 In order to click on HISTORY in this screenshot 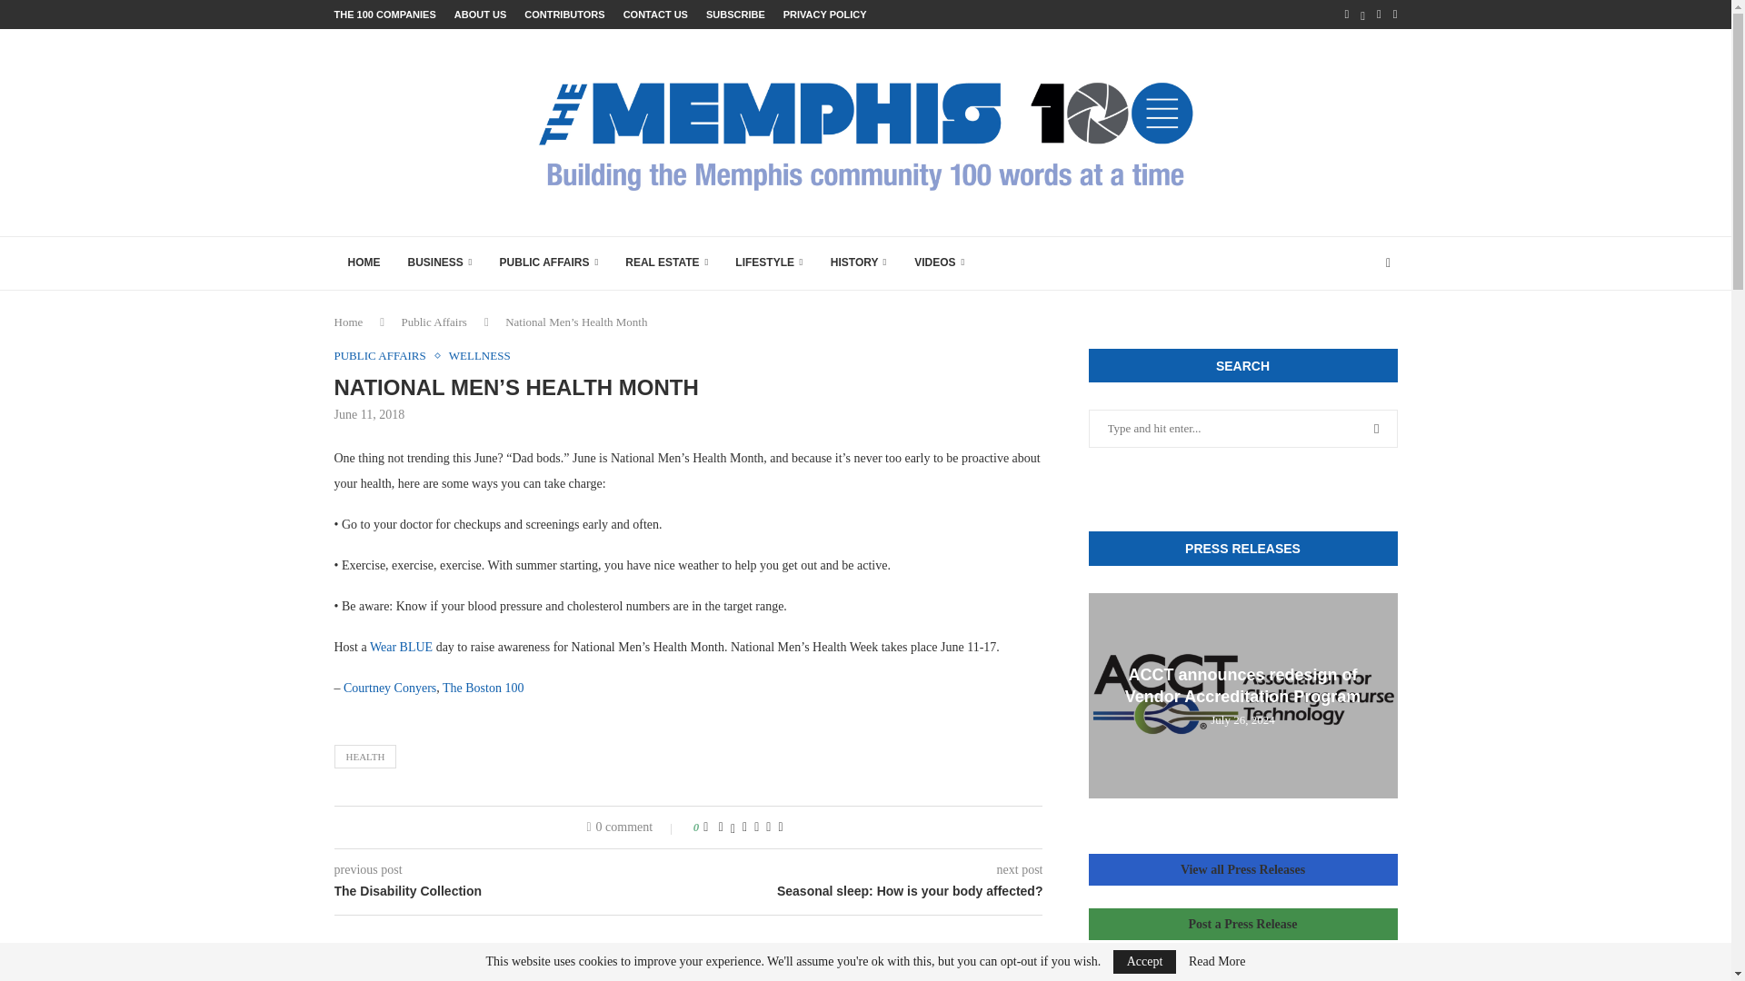, I will do `click(858, 263)`.